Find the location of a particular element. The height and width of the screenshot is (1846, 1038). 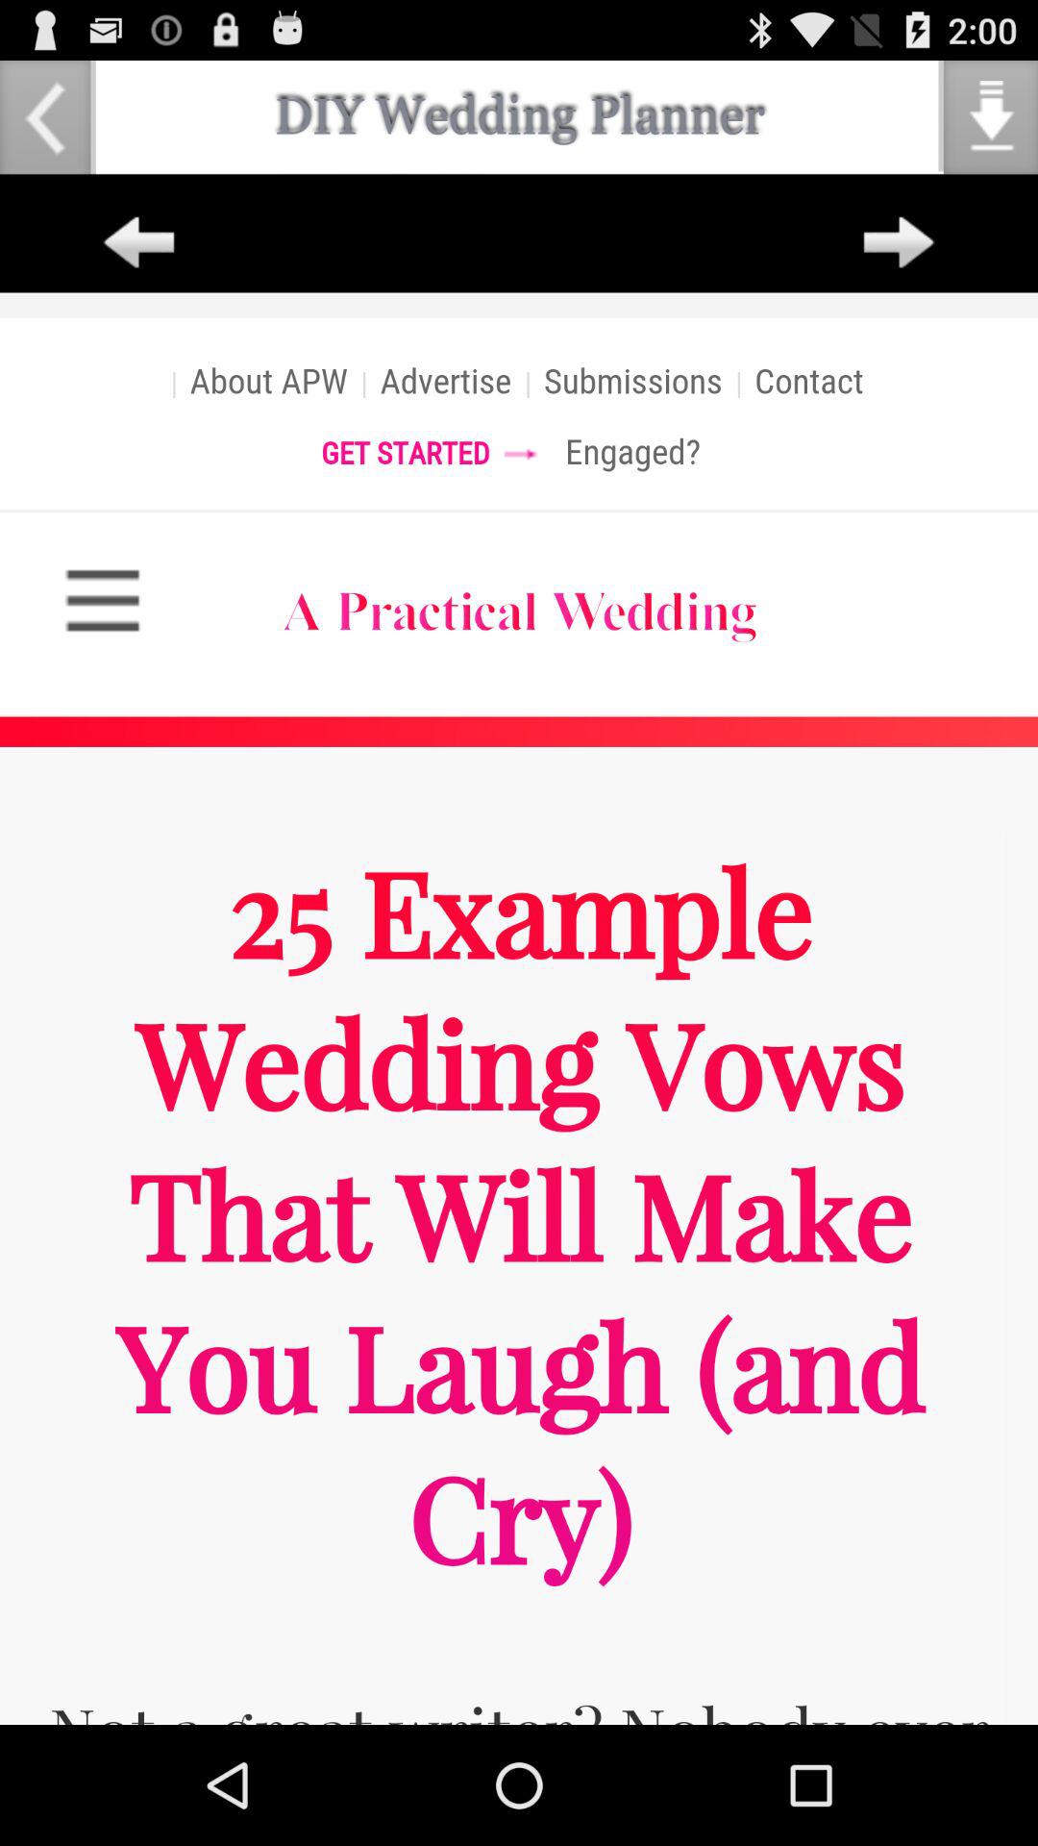

go forward is located at coordinates (899, 243).